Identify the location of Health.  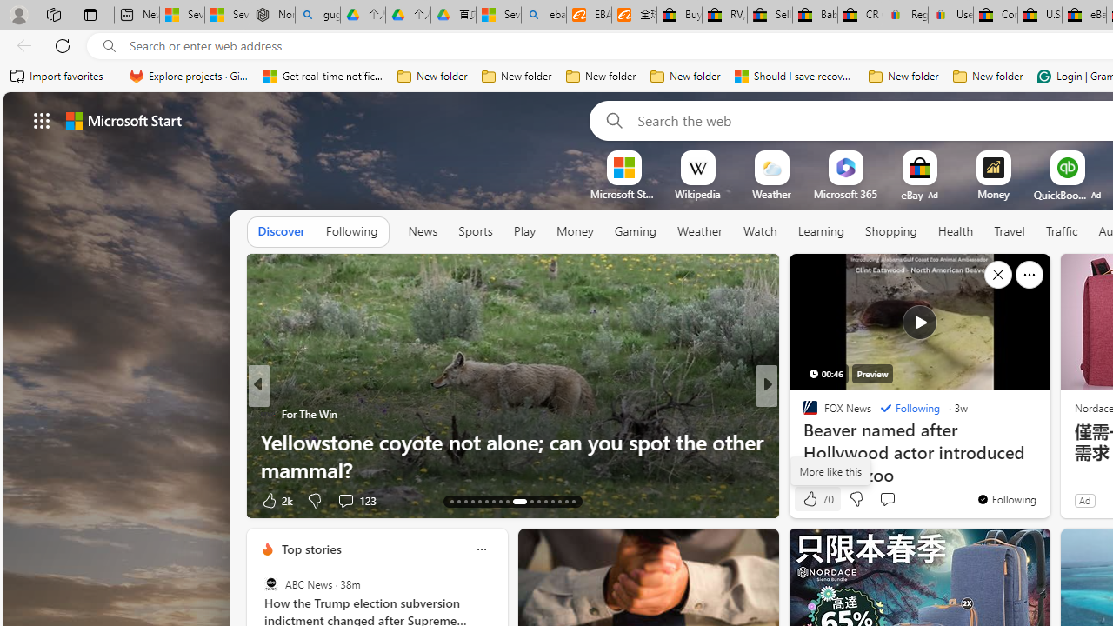
(956, 231).